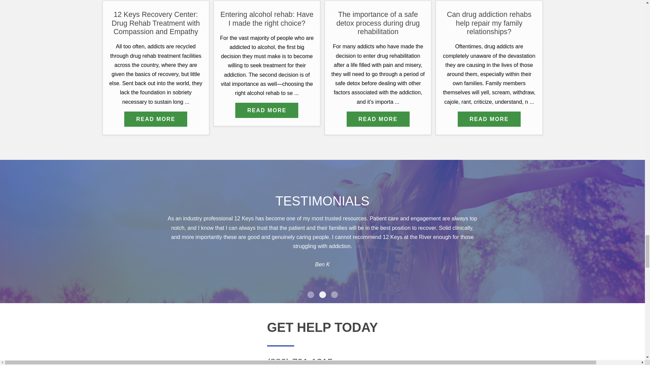 This screenshot has width=650, height=365. What do you see at coordinates (267, 19) in the screenshot?
I see `Entering alcohol rehab: Have I made the right choice?` at bounding box center [267, 19].